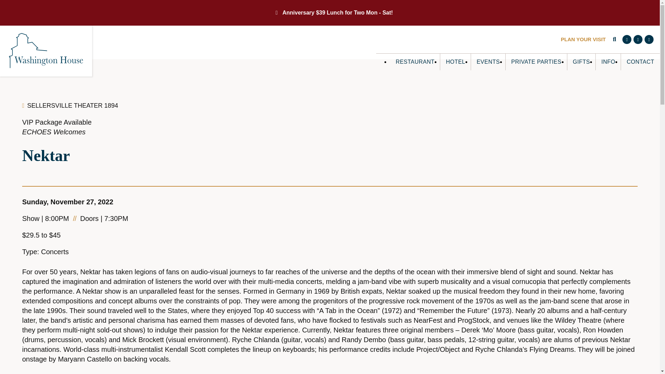 The height and width of the screenshot is (374, 665). Describe the element at coordinates (583, 39) in the screenshot. I see `PLAN YOUR VISIT` at that location.